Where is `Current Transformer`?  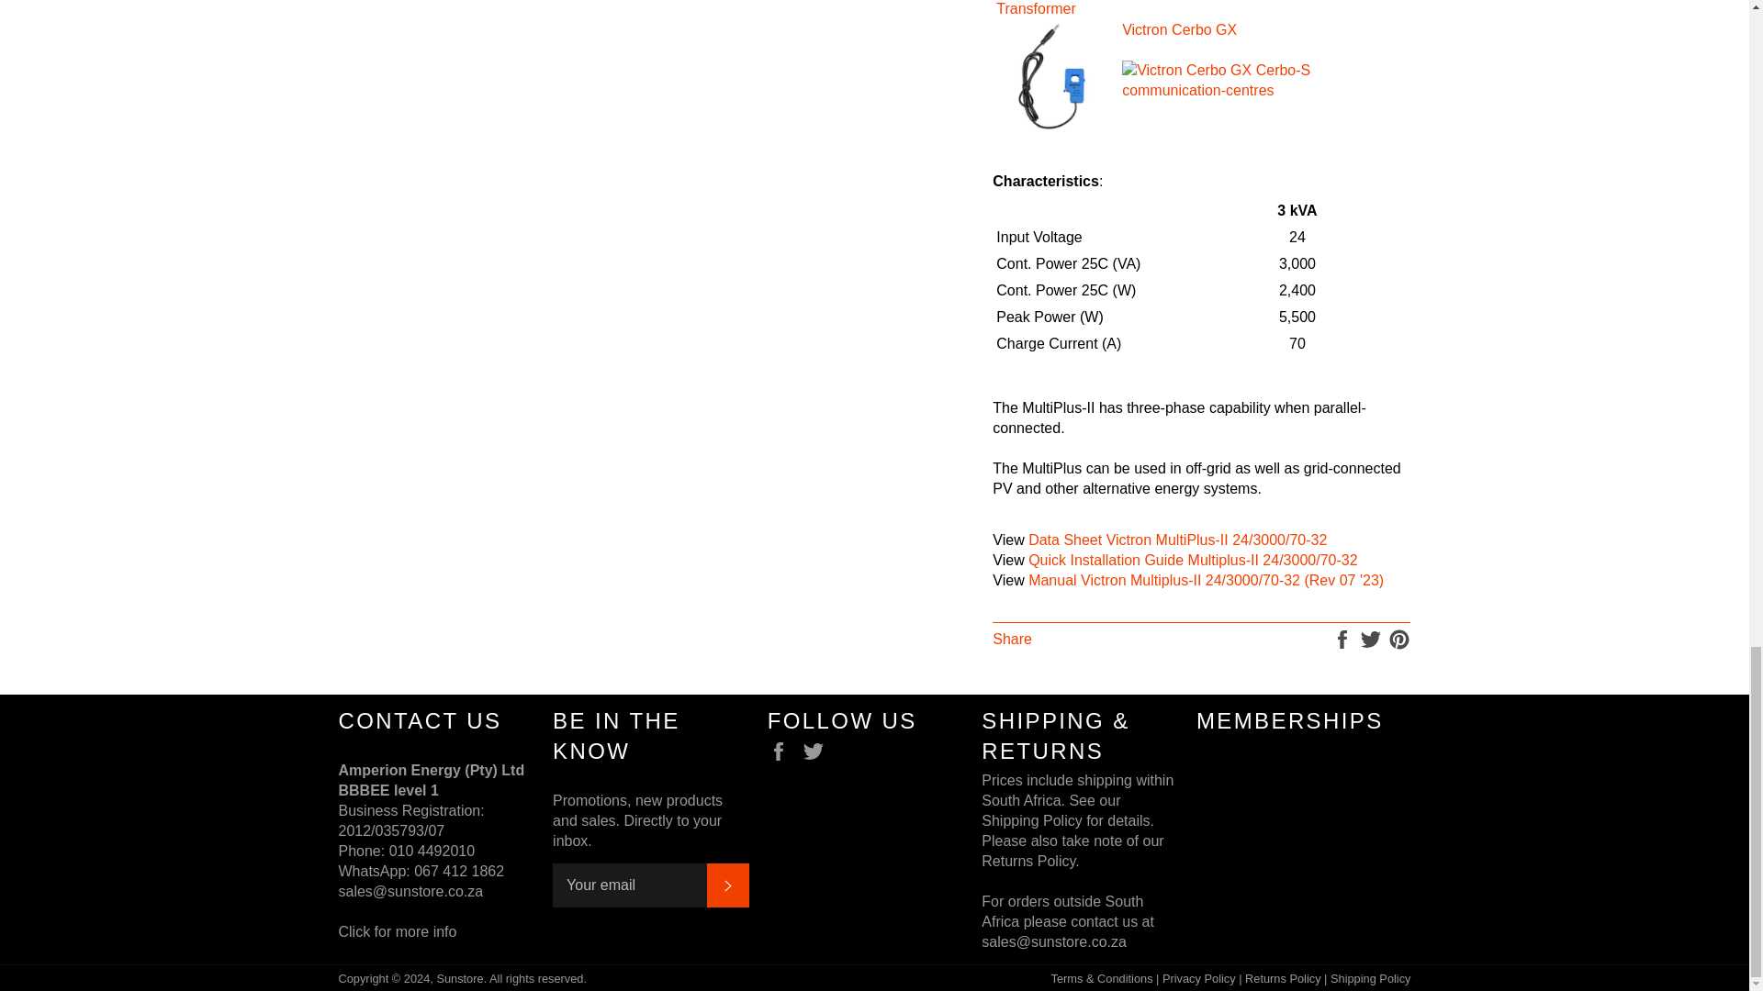
Current Transformer is located at coordinates (1036, 8).